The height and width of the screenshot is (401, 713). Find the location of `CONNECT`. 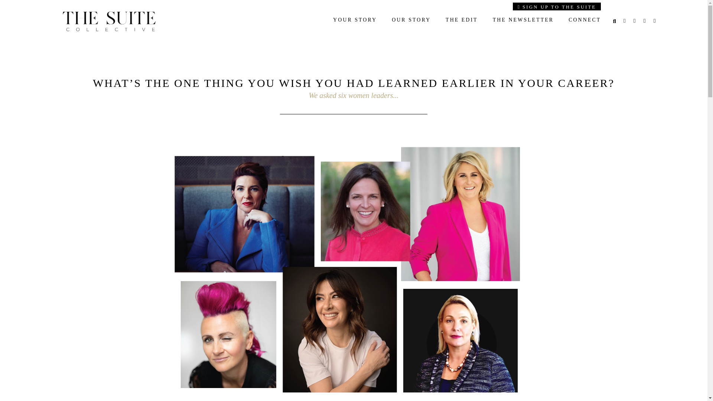

CONNECT is located at coordinates (585, 20).